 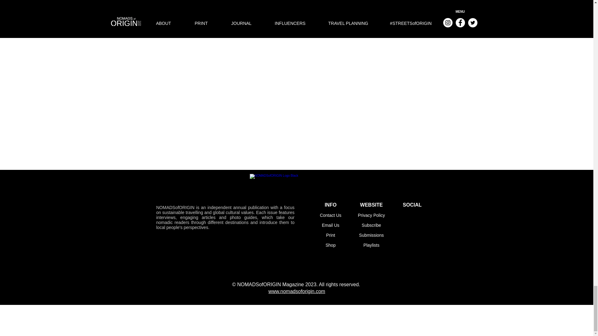 I want to click on Shop, so click(x=330, y=245).